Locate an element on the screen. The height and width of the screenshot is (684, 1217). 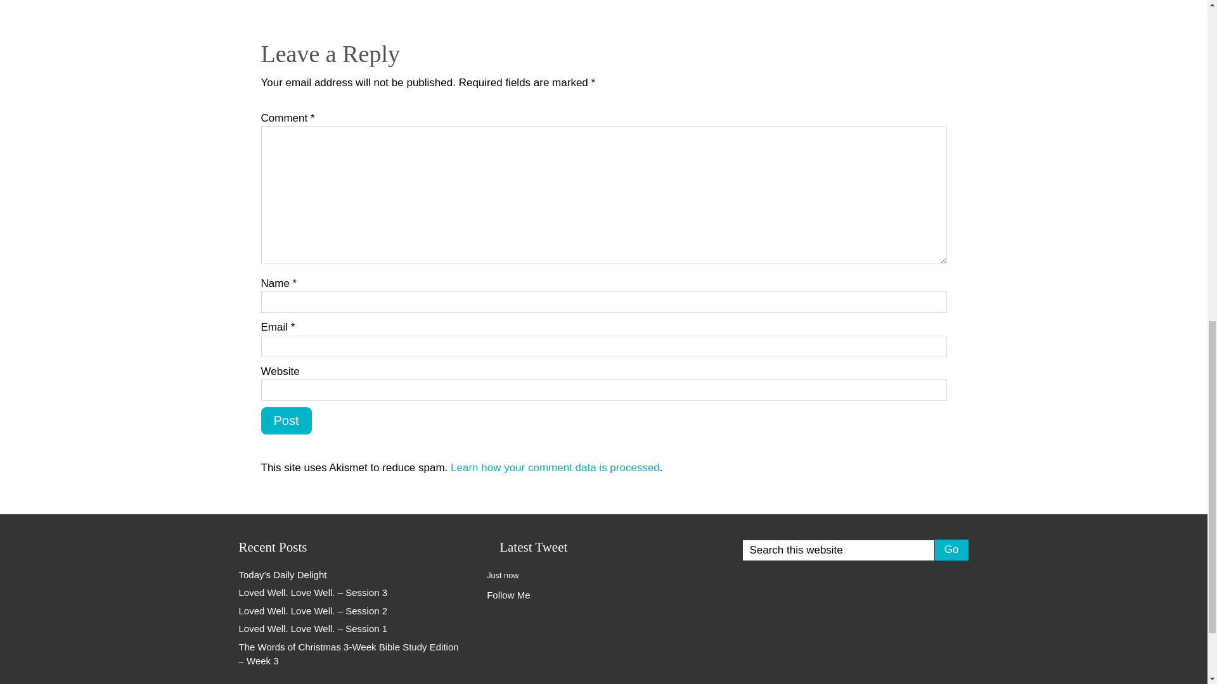
Follow Me is located at coordinates (508, 595).